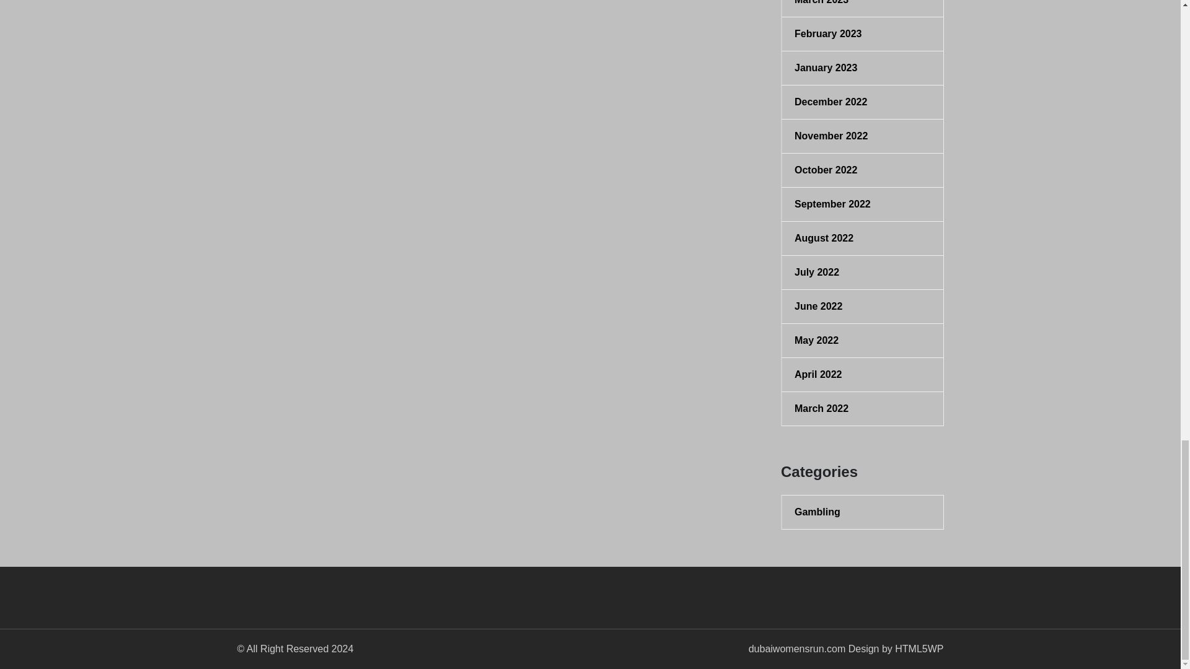  I want to click on December 2022, so click(863, 102).